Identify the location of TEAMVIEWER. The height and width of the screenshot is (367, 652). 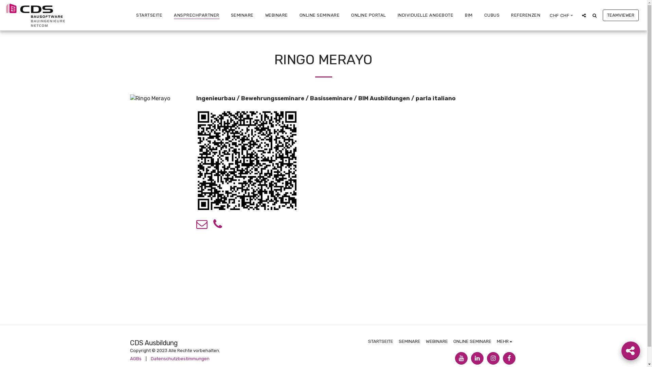
(621, 15).